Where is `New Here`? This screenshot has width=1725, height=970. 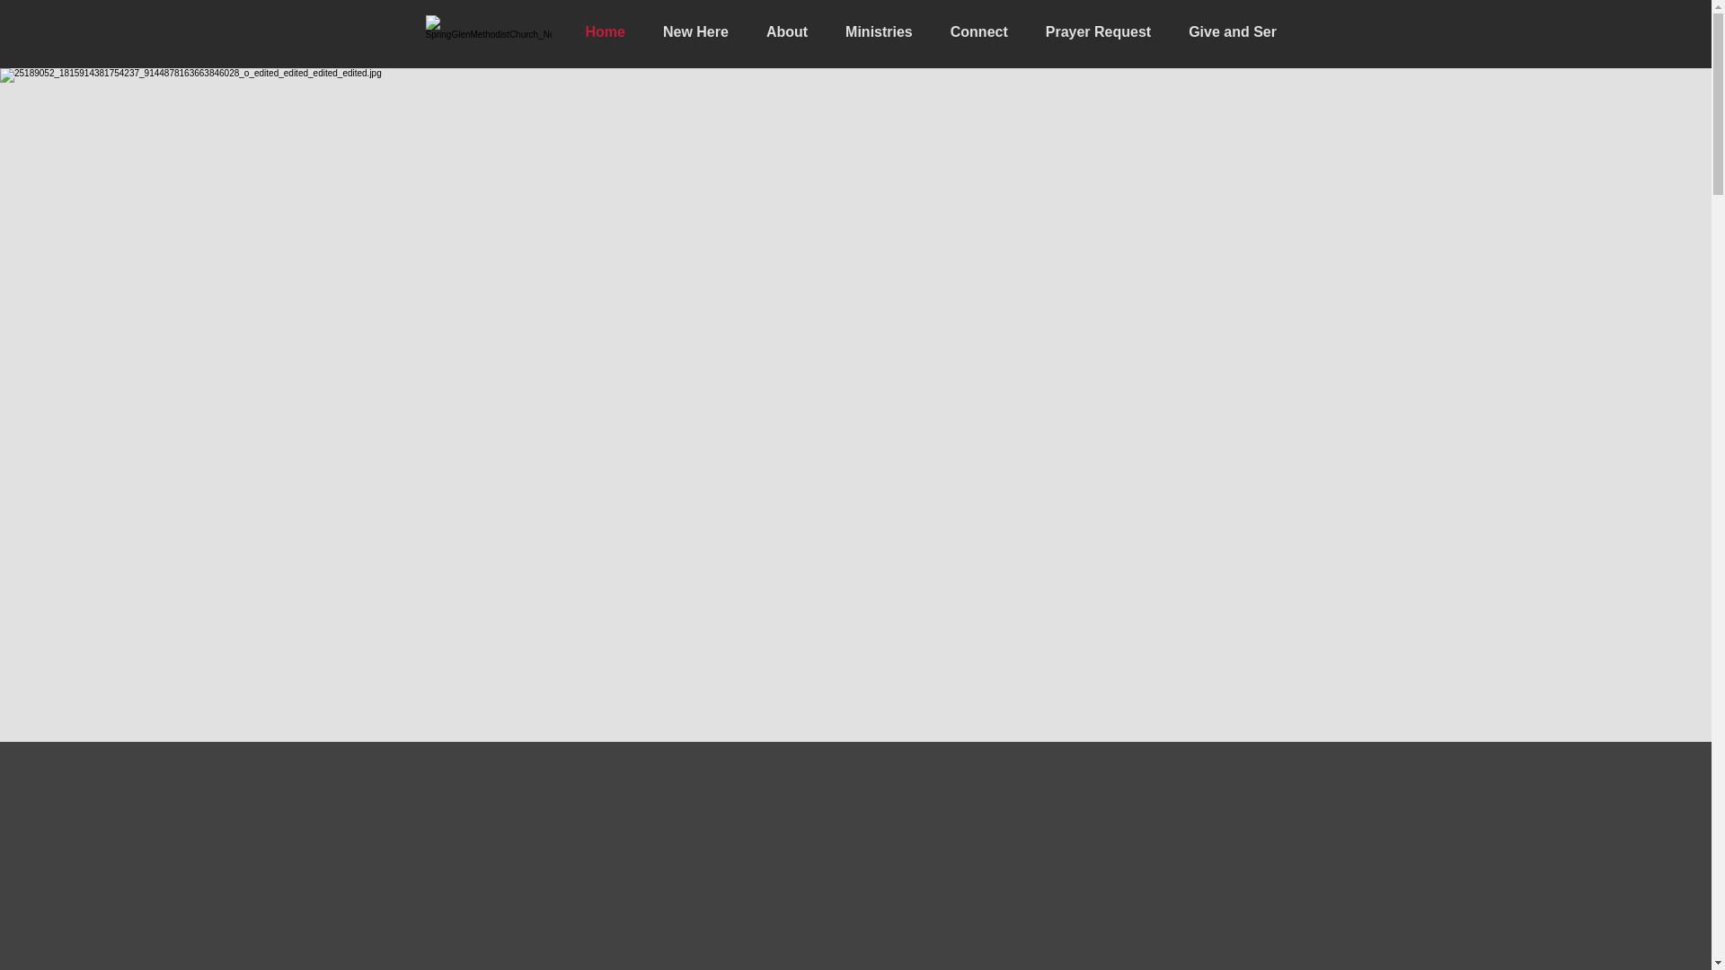 New Here is located at coordinates (695, 31).